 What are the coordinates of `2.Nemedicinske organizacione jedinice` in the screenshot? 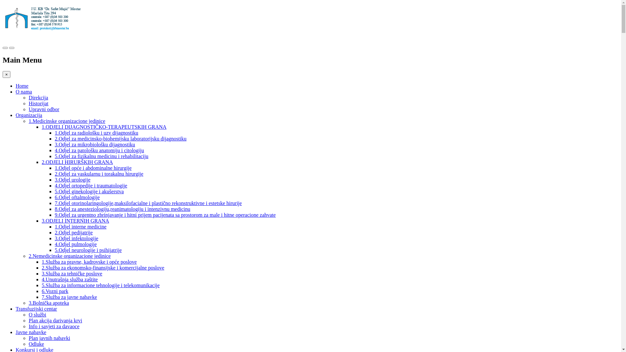 It's located at (70, 256).